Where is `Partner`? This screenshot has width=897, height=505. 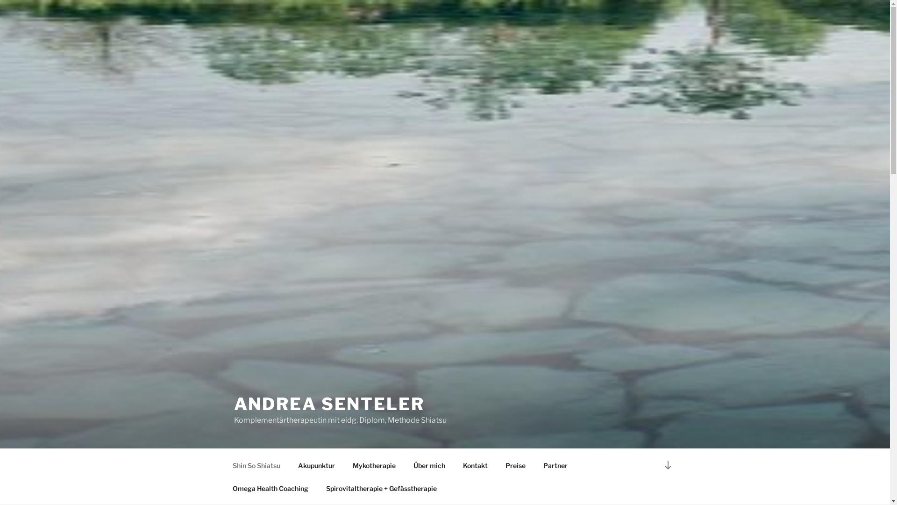
Partner is located at coordinates (556, 465).